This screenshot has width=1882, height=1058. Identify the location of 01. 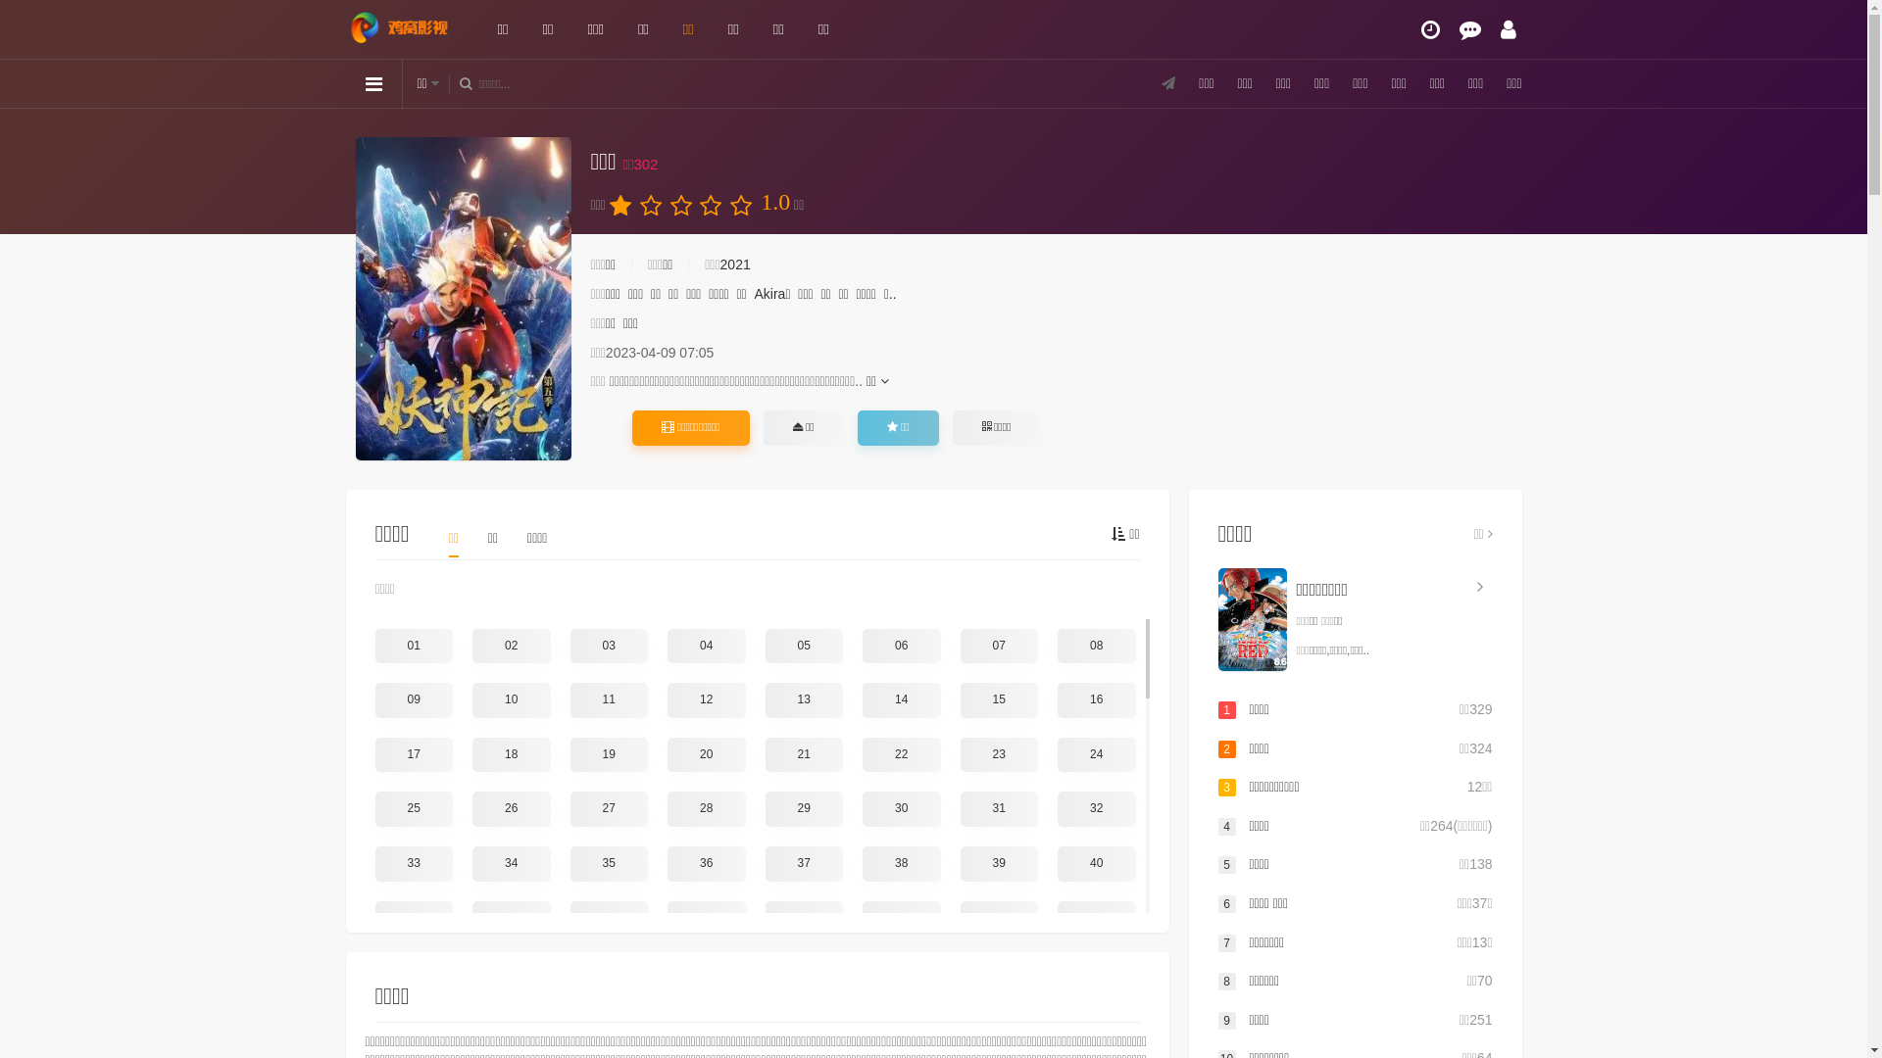
(414, 647).